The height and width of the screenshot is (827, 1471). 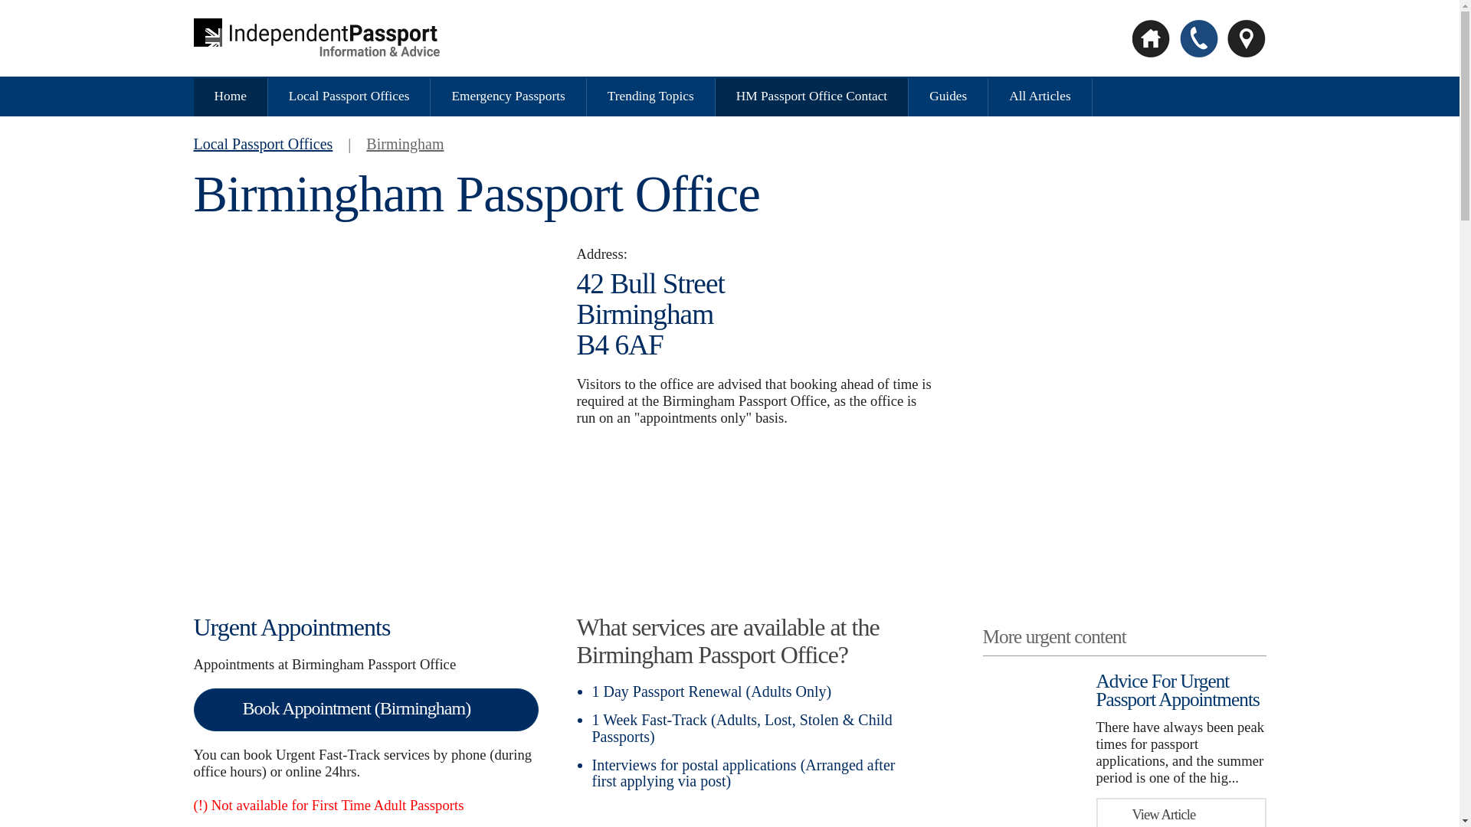 I want to click on Passports Office Home, so click(x=316, y=38).